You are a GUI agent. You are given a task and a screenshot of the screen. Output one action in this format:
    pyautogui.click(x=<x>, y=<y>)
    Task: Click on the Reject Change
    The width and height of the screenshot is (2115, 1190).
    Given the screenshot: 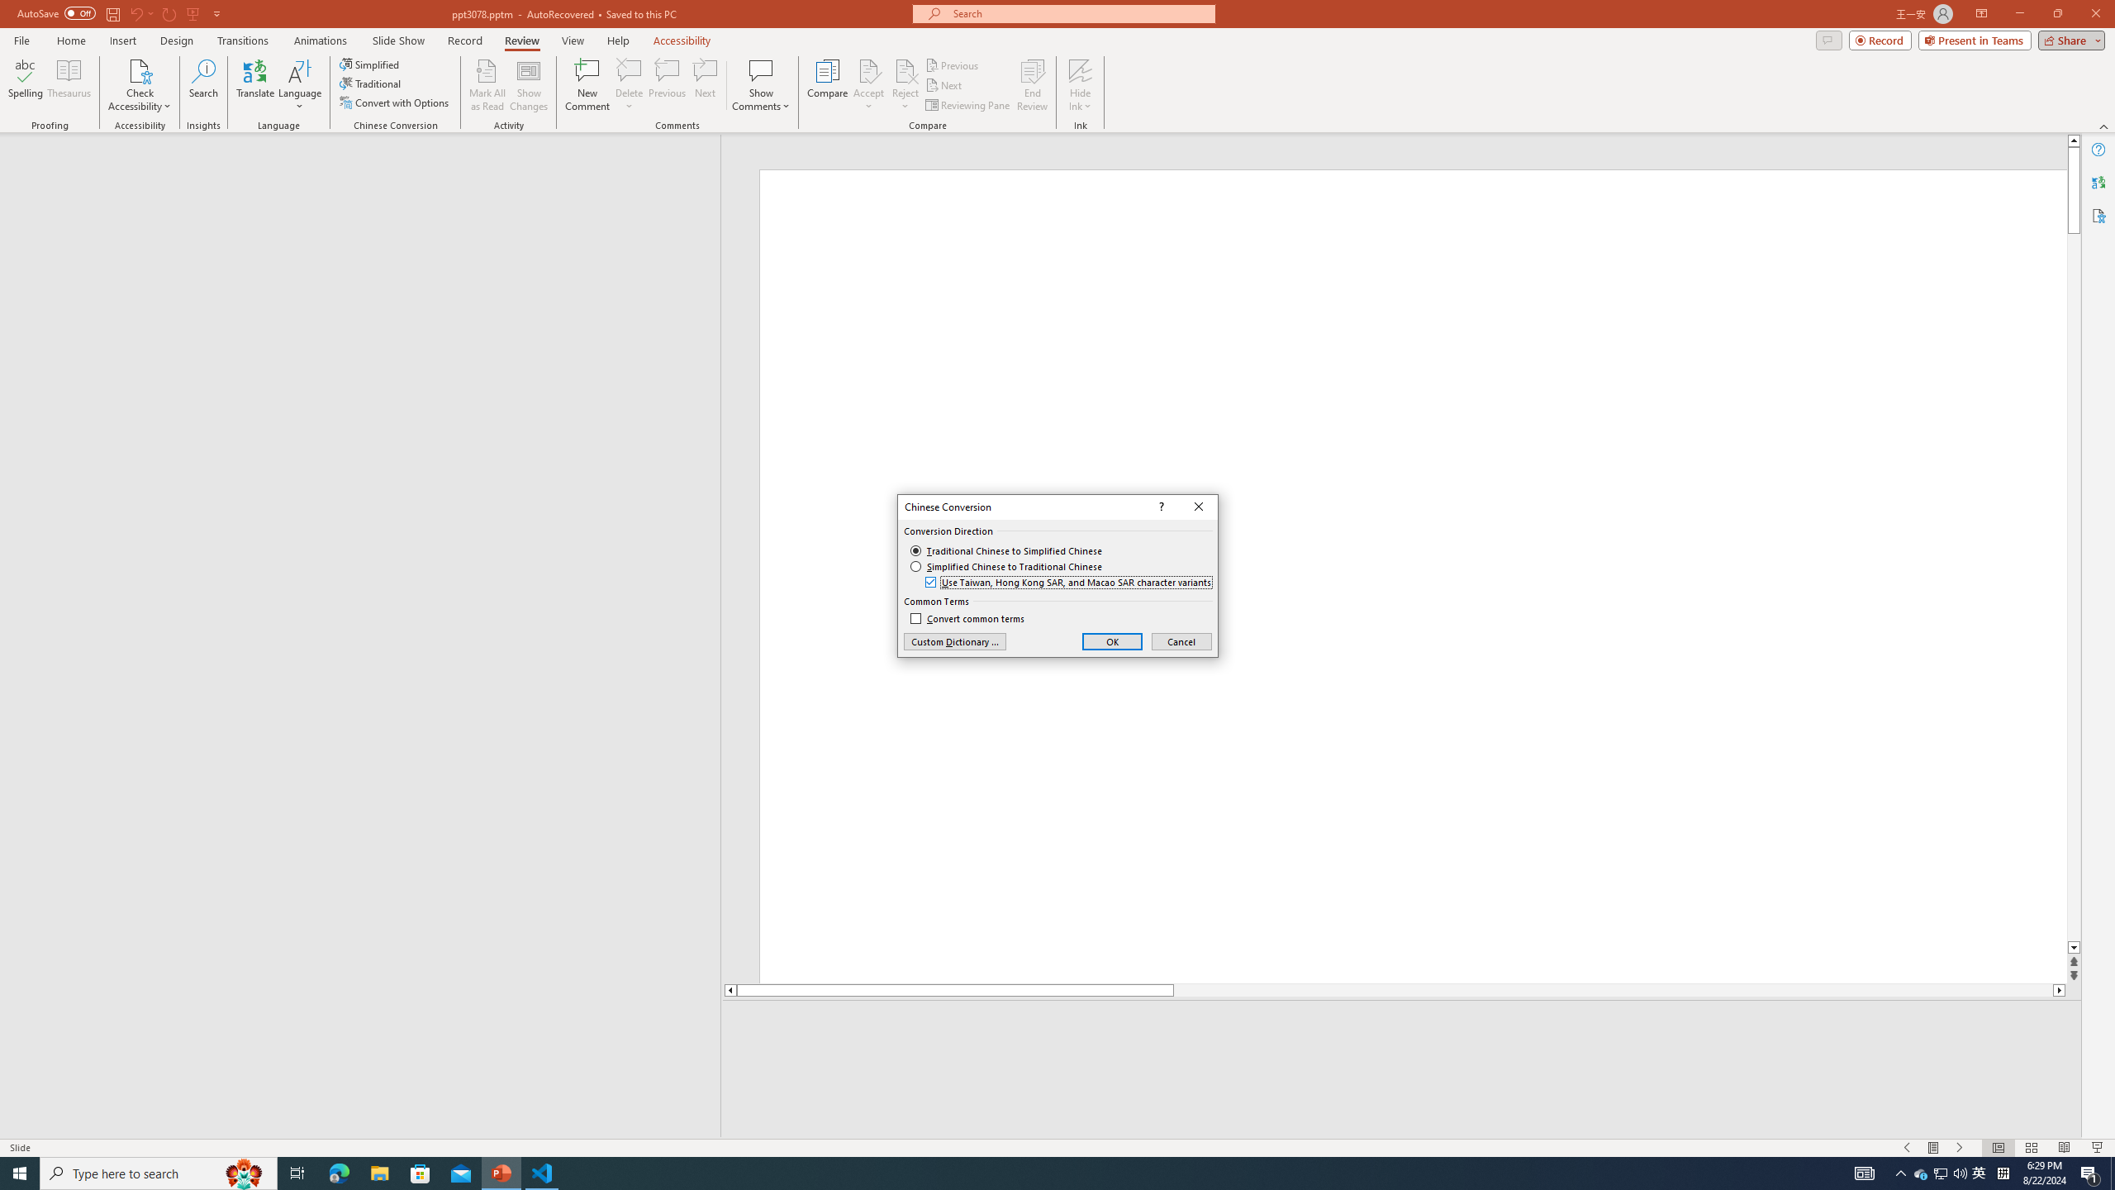 What is the action you would take?
    pyautogui.click(x=905, y=70)
    